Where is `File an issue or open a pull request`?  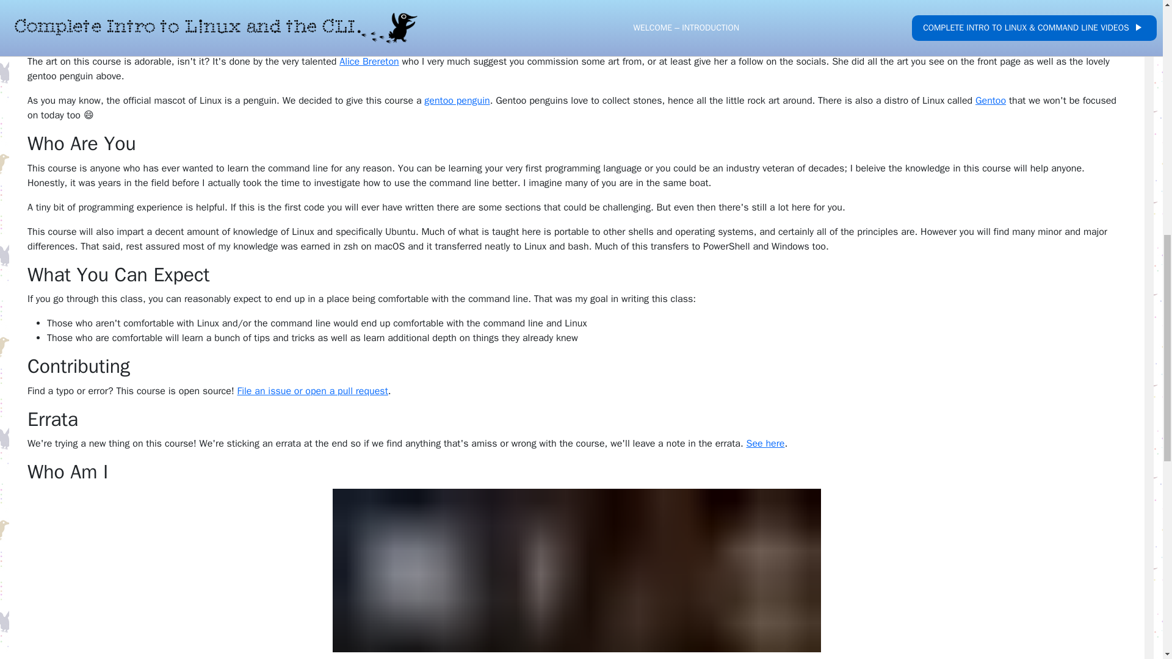
File an issue or open a pull request is located at coordinates (312, 391).